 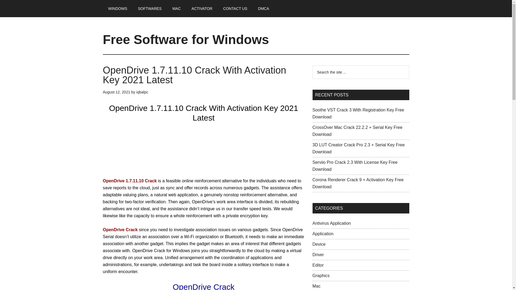 I want to click on Soothe VST Crack 3 With Registration Key Free Download, so click(x=358, y=113).